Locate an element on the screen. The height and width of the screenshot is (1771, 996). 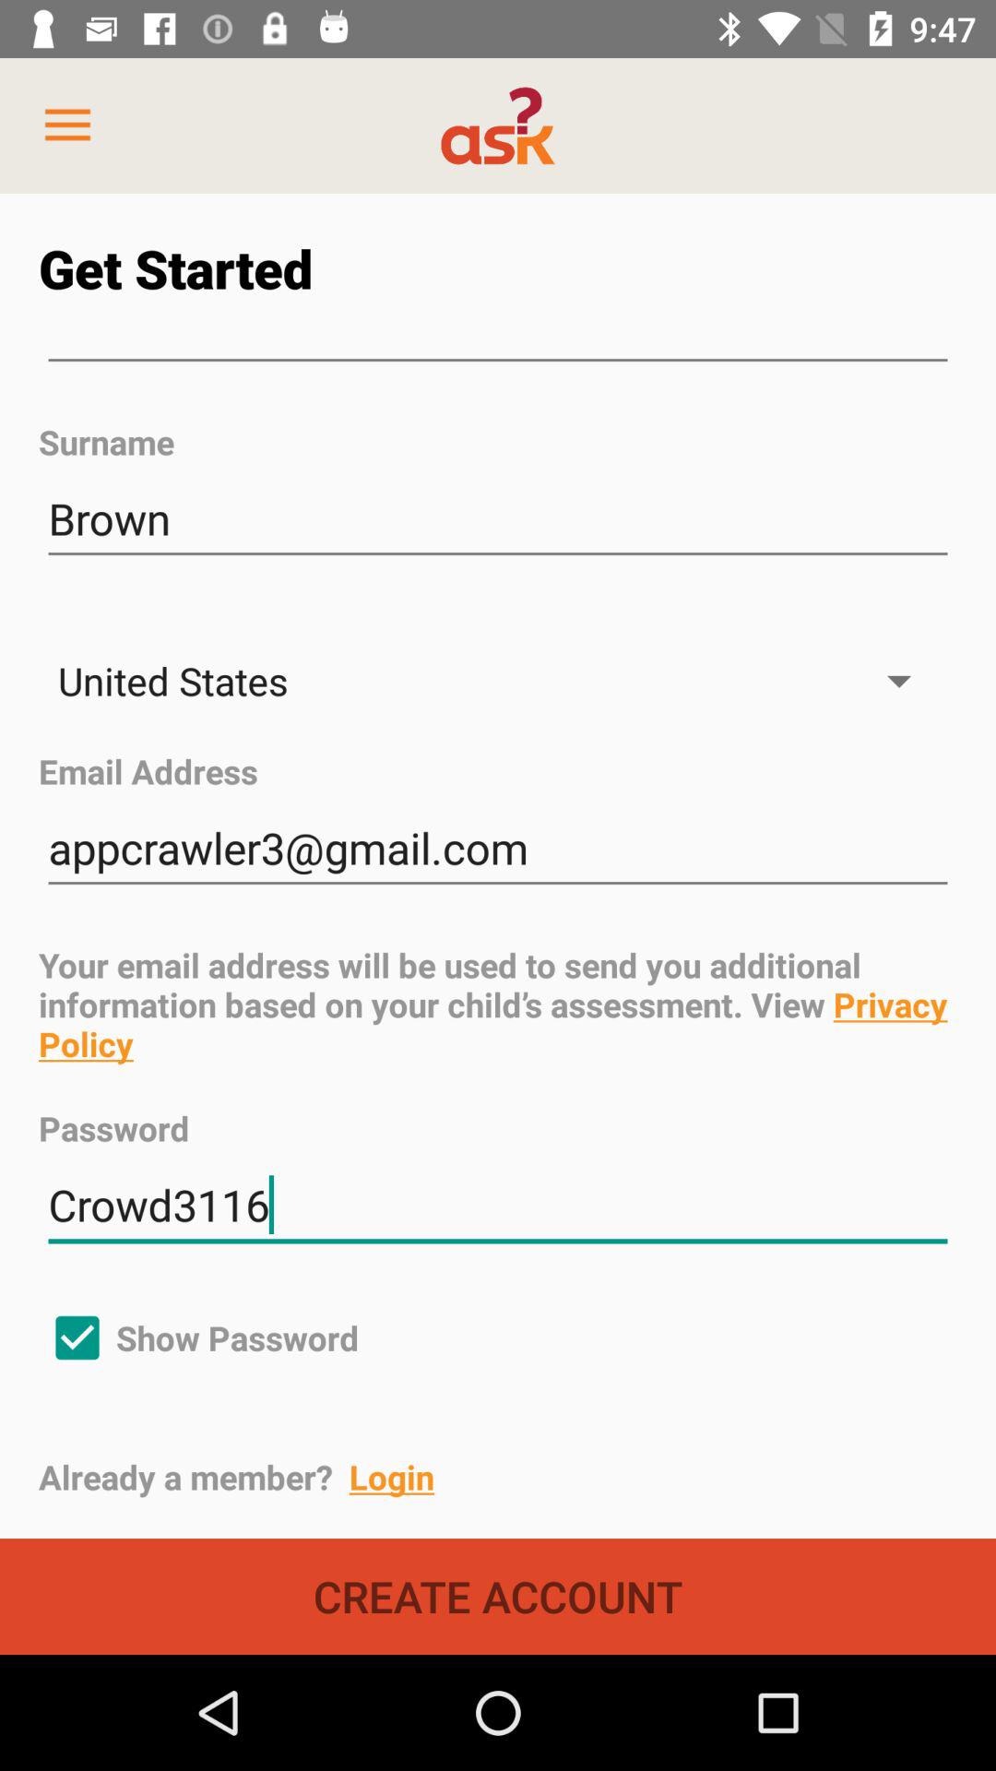
jump until create account icon is located at coordinates (498, 1596).